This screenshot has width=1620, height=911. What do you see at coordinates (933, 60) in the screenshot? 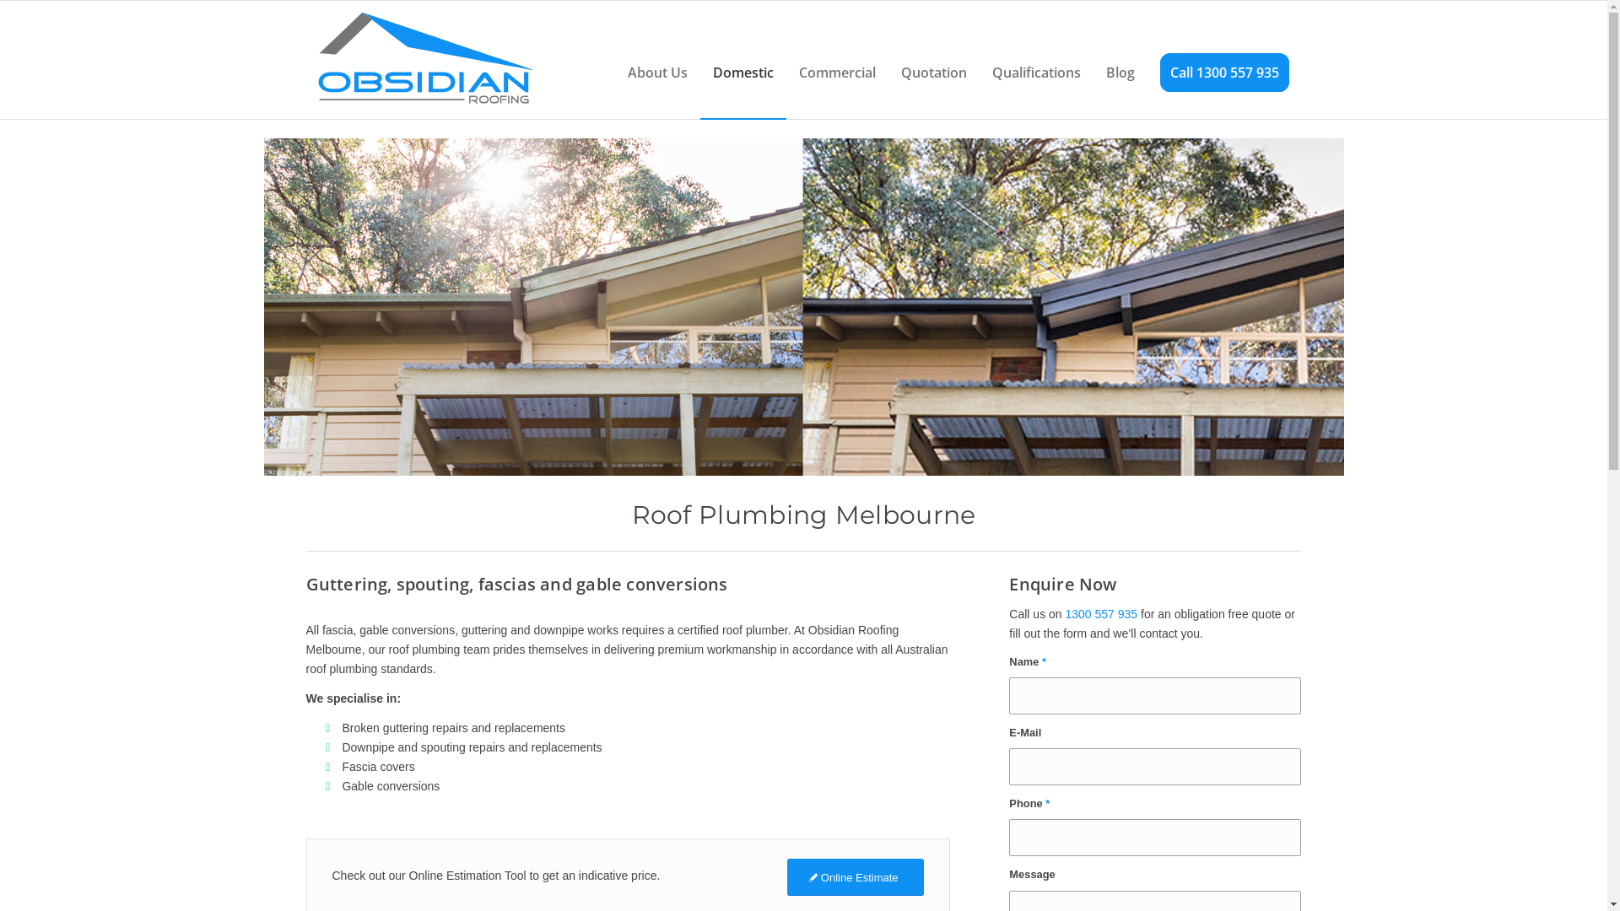
I see `Quotation` at bounding box center [933, 60].